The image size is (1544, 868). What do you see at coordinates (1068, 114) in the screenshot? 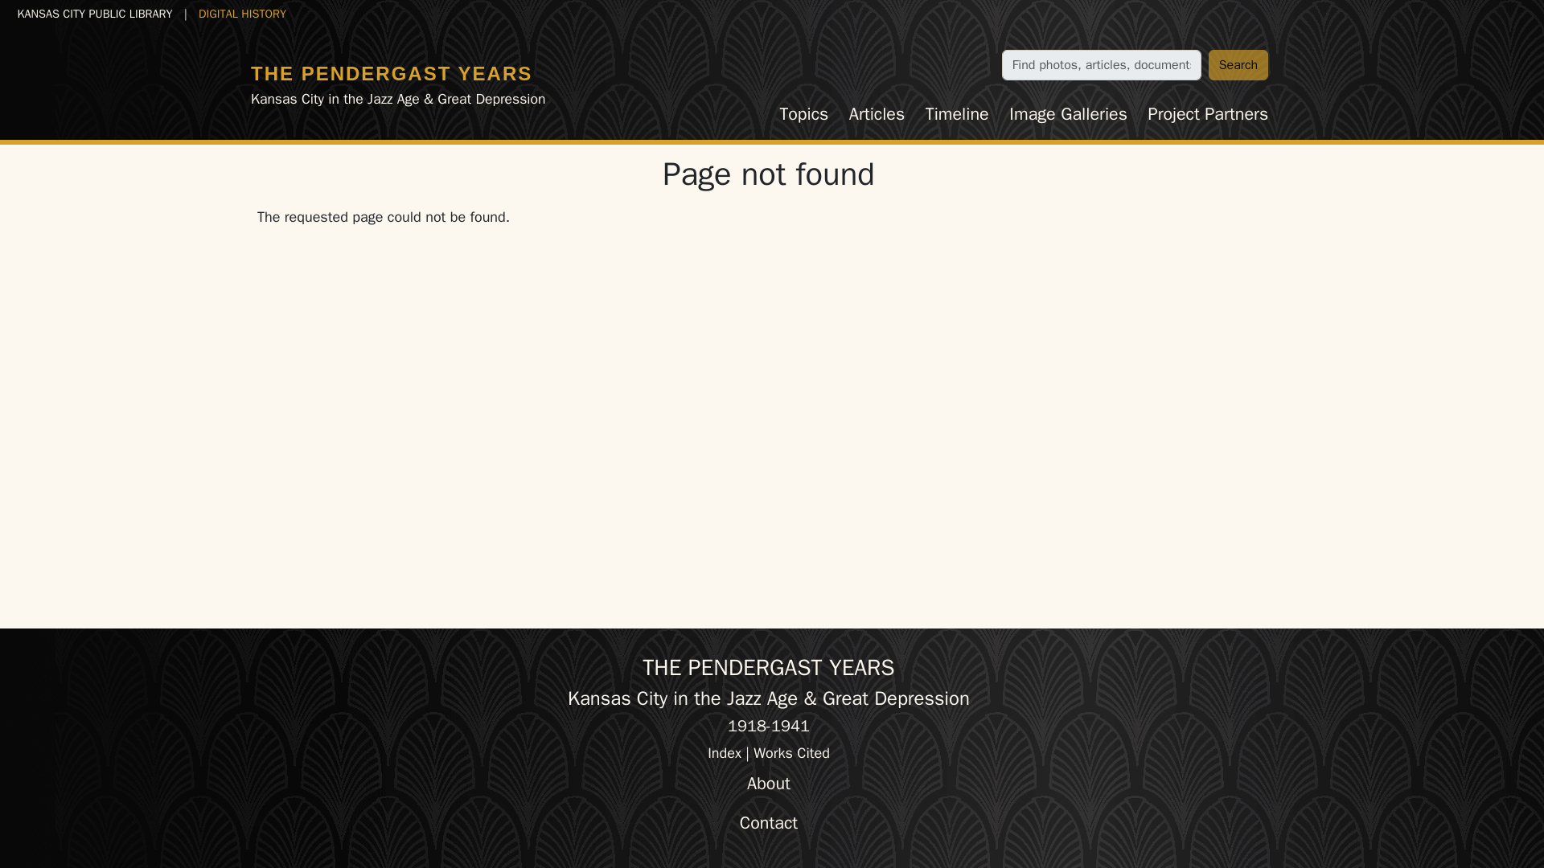
I see `Image Galleries` at bounding box center [1068, 114].